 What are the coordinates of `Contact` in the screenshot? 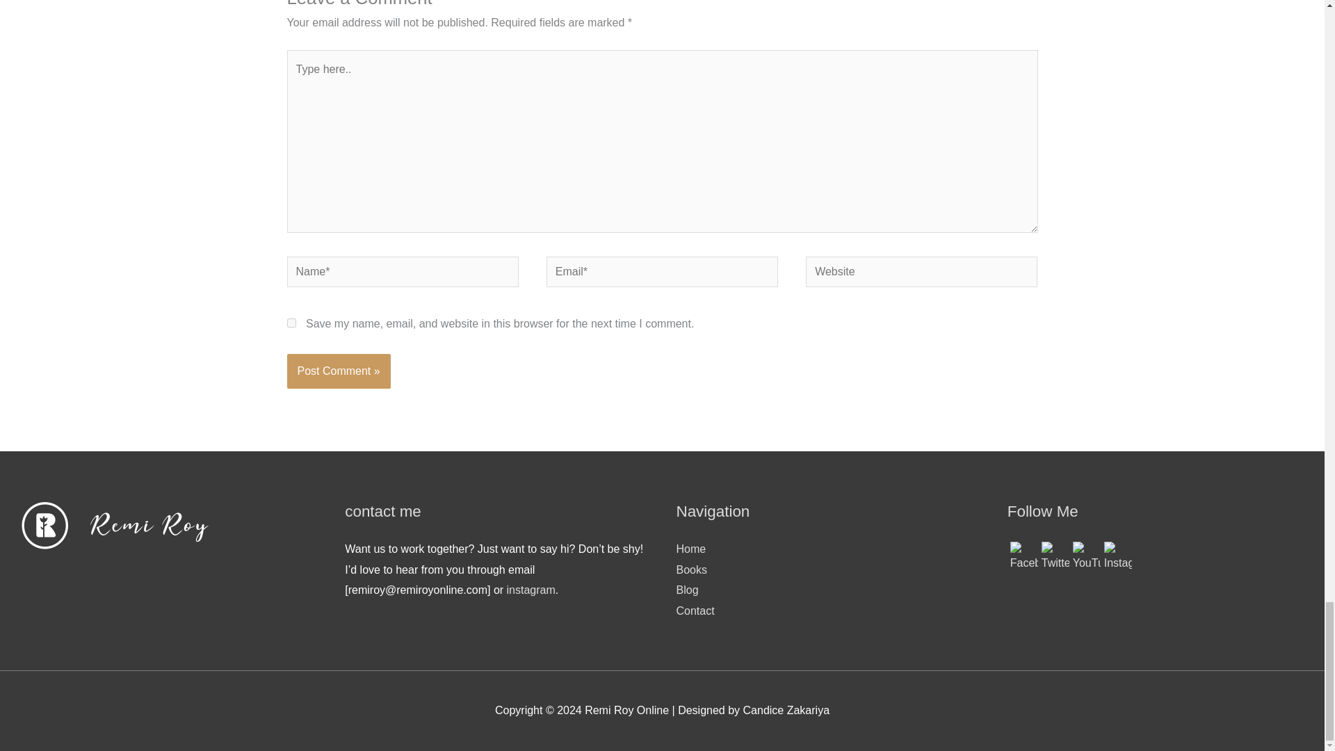 It's located at (695, 611).